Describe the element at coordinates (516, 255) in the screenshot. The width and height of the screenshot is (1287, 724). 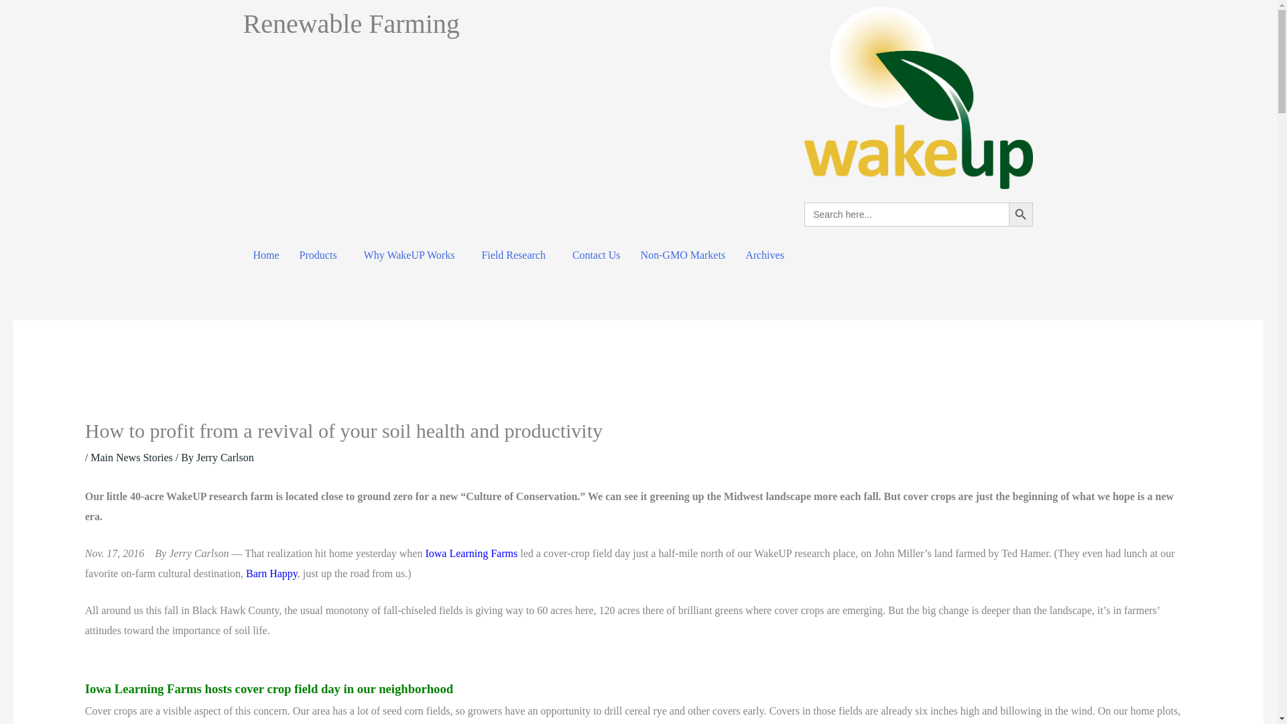
I see `Field Research` at that location.